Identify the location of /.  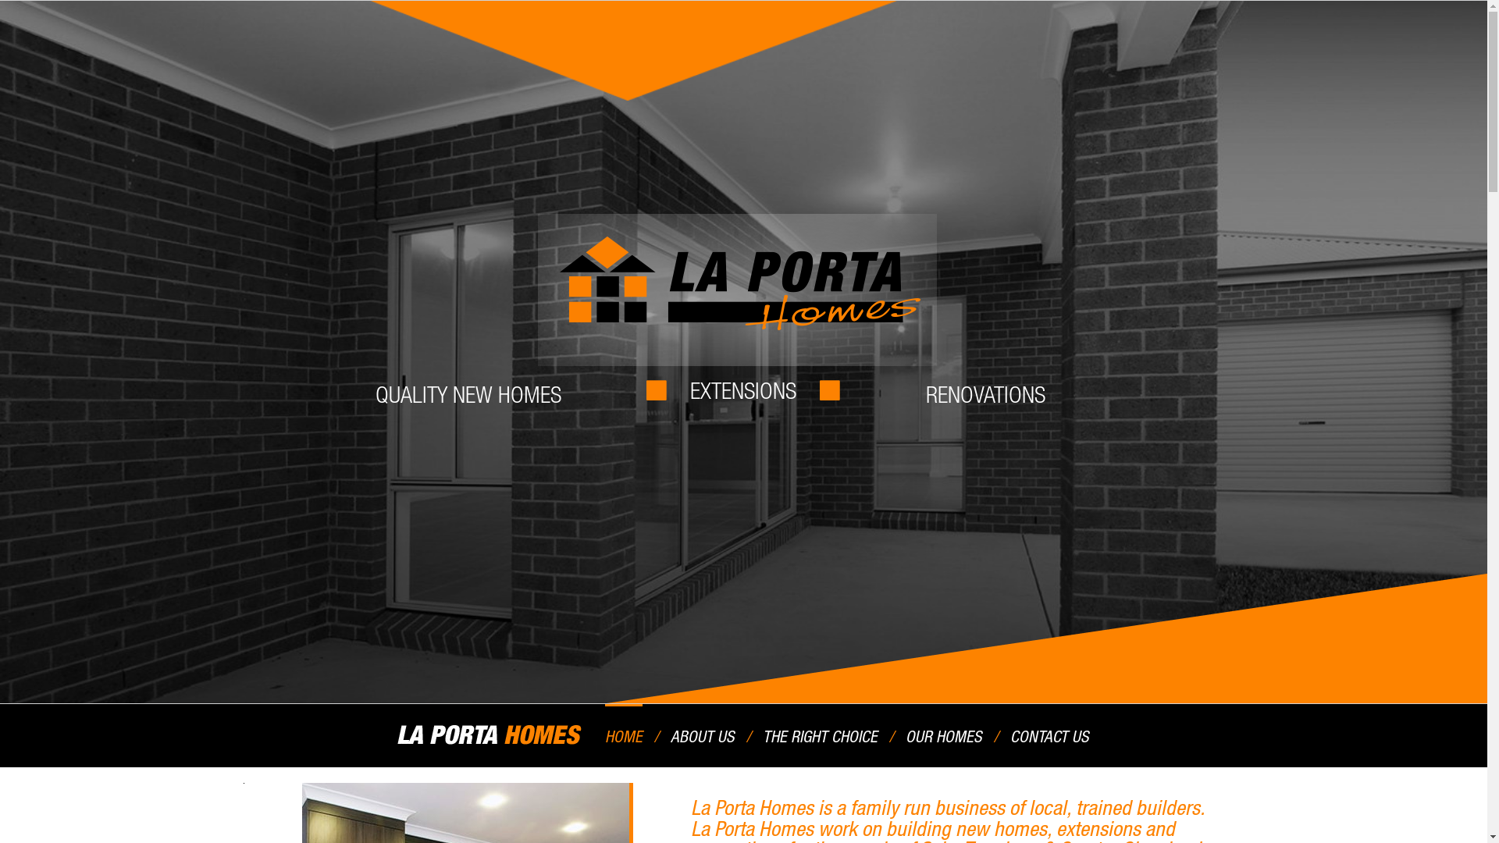
(657, 735).